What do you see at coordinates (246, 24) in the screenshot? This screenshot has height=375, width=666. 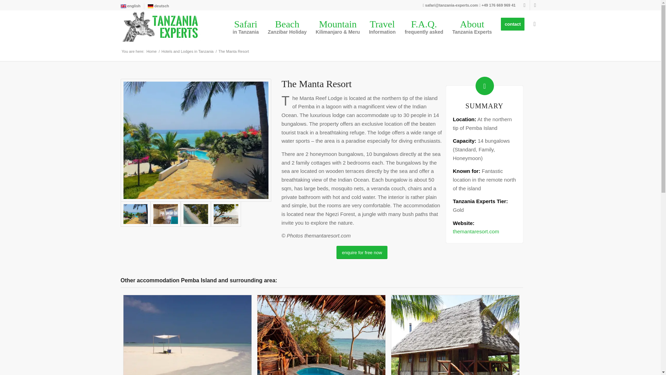 I see `Hotels and Lodges in Tanzania` at bounding box center [246, 24].